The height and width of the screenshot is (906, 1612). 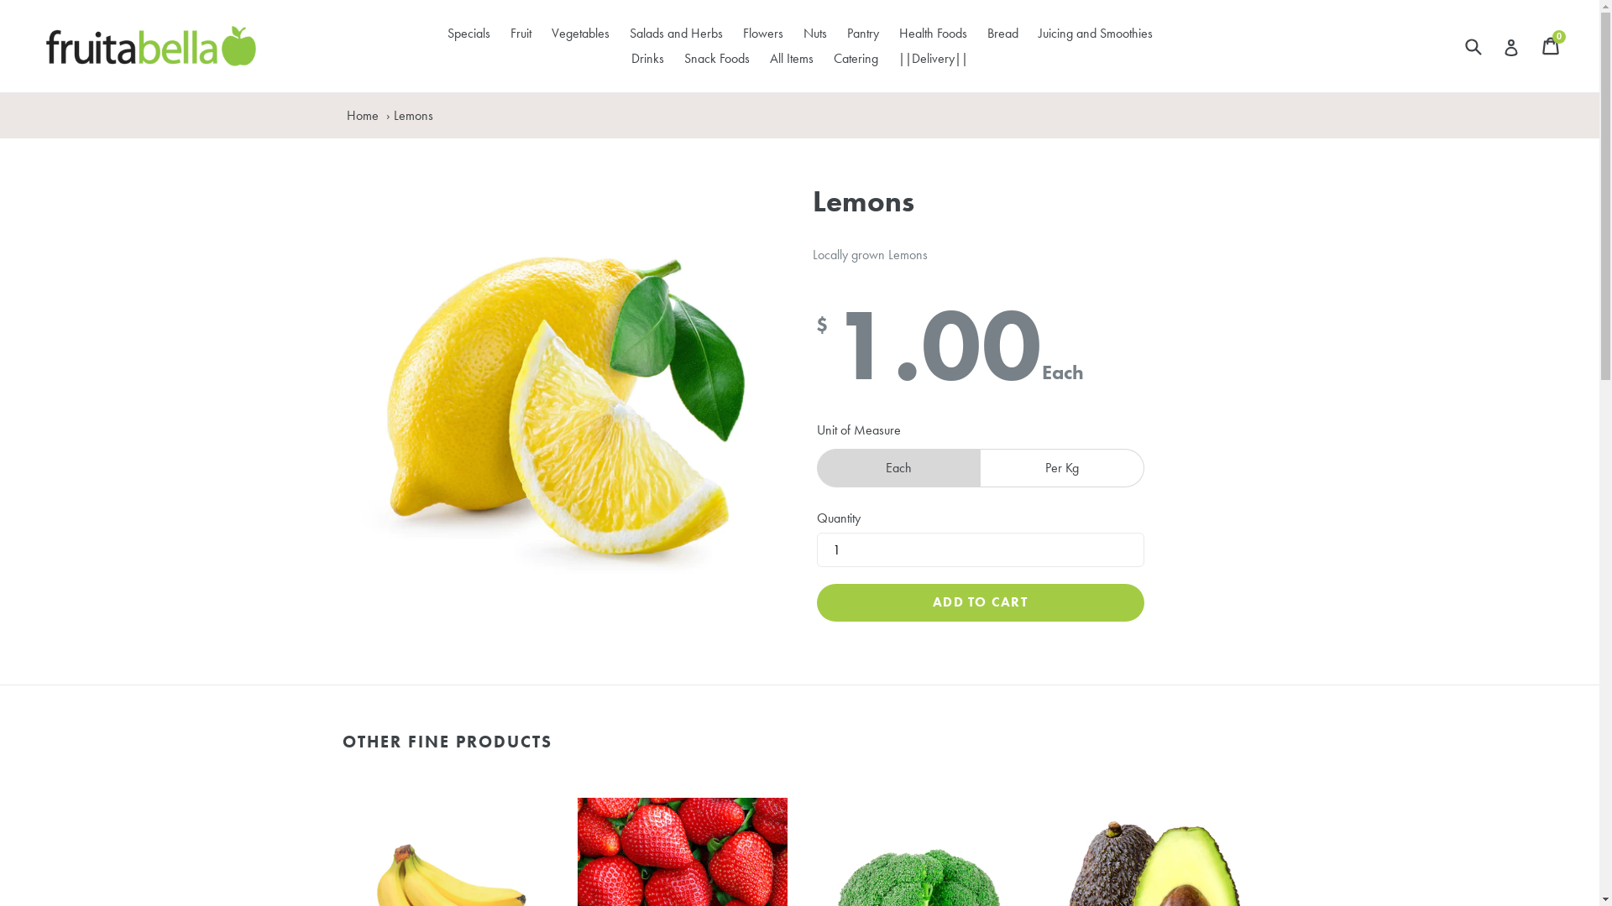 What do you see at coordinates (579, 34) in the screenshot?
I see `Vegetables` at bounding box center [579, 34].